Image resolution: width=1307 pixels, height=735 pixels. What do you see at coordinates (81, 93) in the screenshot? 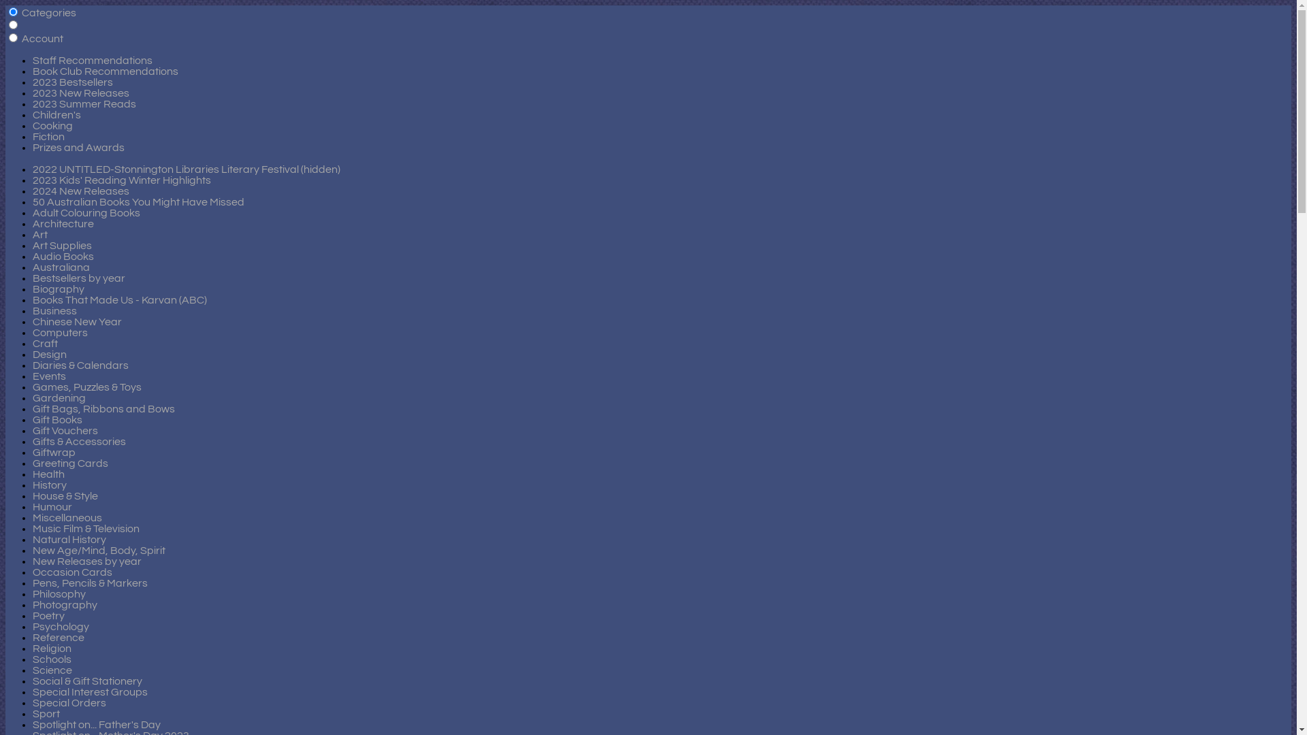
I see `2023 New Releases` at bounding box center [81, 93].